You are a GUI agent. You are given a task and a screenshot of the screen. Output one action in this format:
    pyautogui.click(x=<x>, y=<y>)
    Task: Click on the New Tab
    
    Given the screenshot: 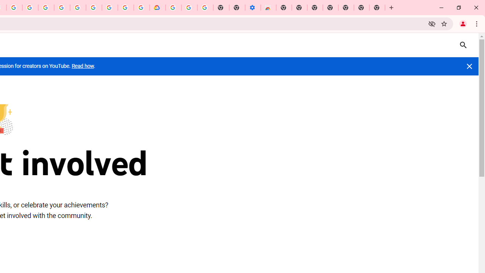 What is the action you would take?
    pyautogui.click(x=284, y=8)
    